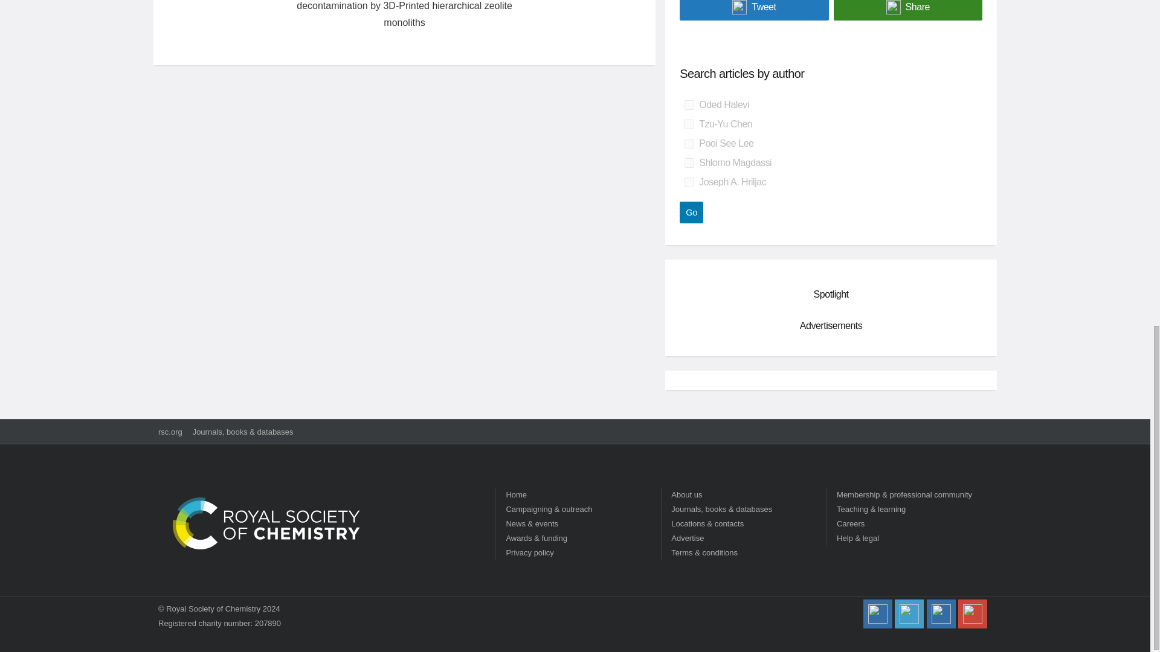 Image resolution: width=1160 pixels, height=652 pixels. What do you see at coordinates (691, 213) in the screenshot?
I see `Go` at bounding box center [691, 213].